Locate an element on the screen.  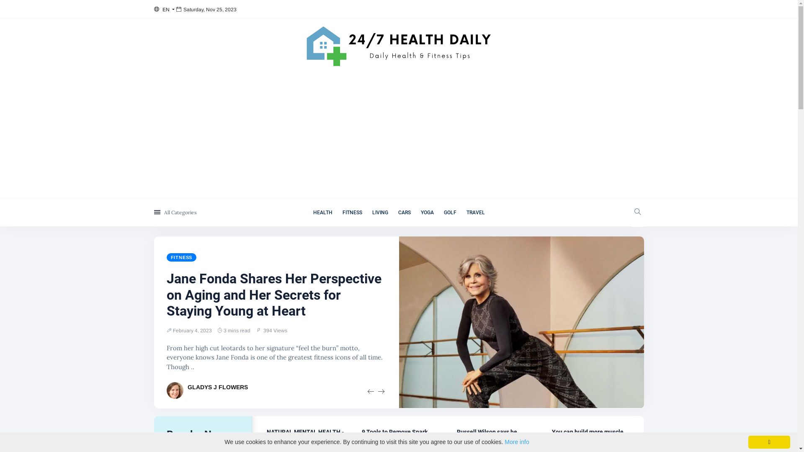
FITNESS is located at coordinates (353, 213).